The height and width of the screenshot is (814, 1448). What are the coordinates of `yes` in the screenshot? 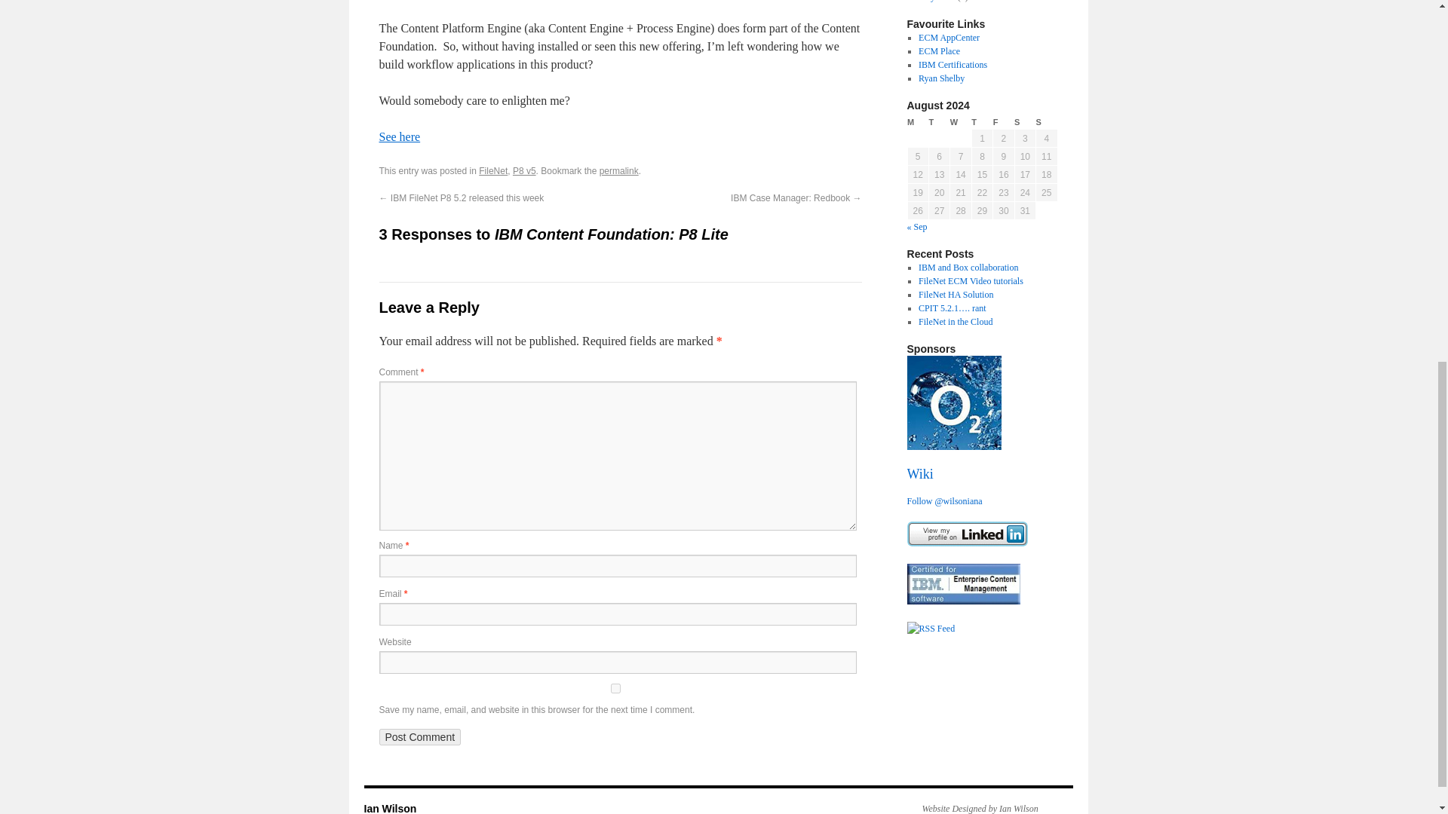 It's located at (614, 689).